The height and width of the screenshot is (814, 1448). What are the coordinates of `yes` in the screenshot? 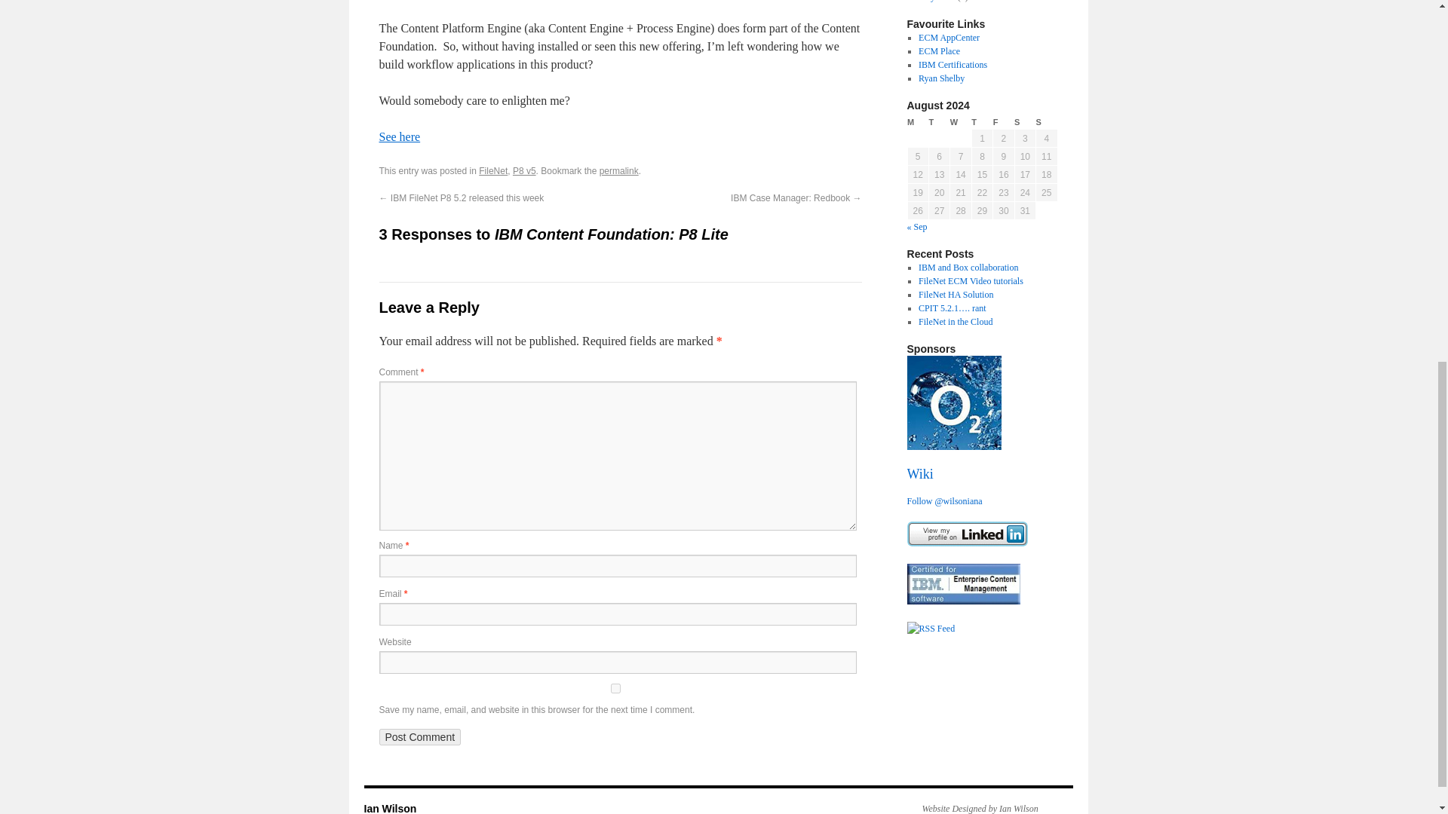 It's located at (614, 689).